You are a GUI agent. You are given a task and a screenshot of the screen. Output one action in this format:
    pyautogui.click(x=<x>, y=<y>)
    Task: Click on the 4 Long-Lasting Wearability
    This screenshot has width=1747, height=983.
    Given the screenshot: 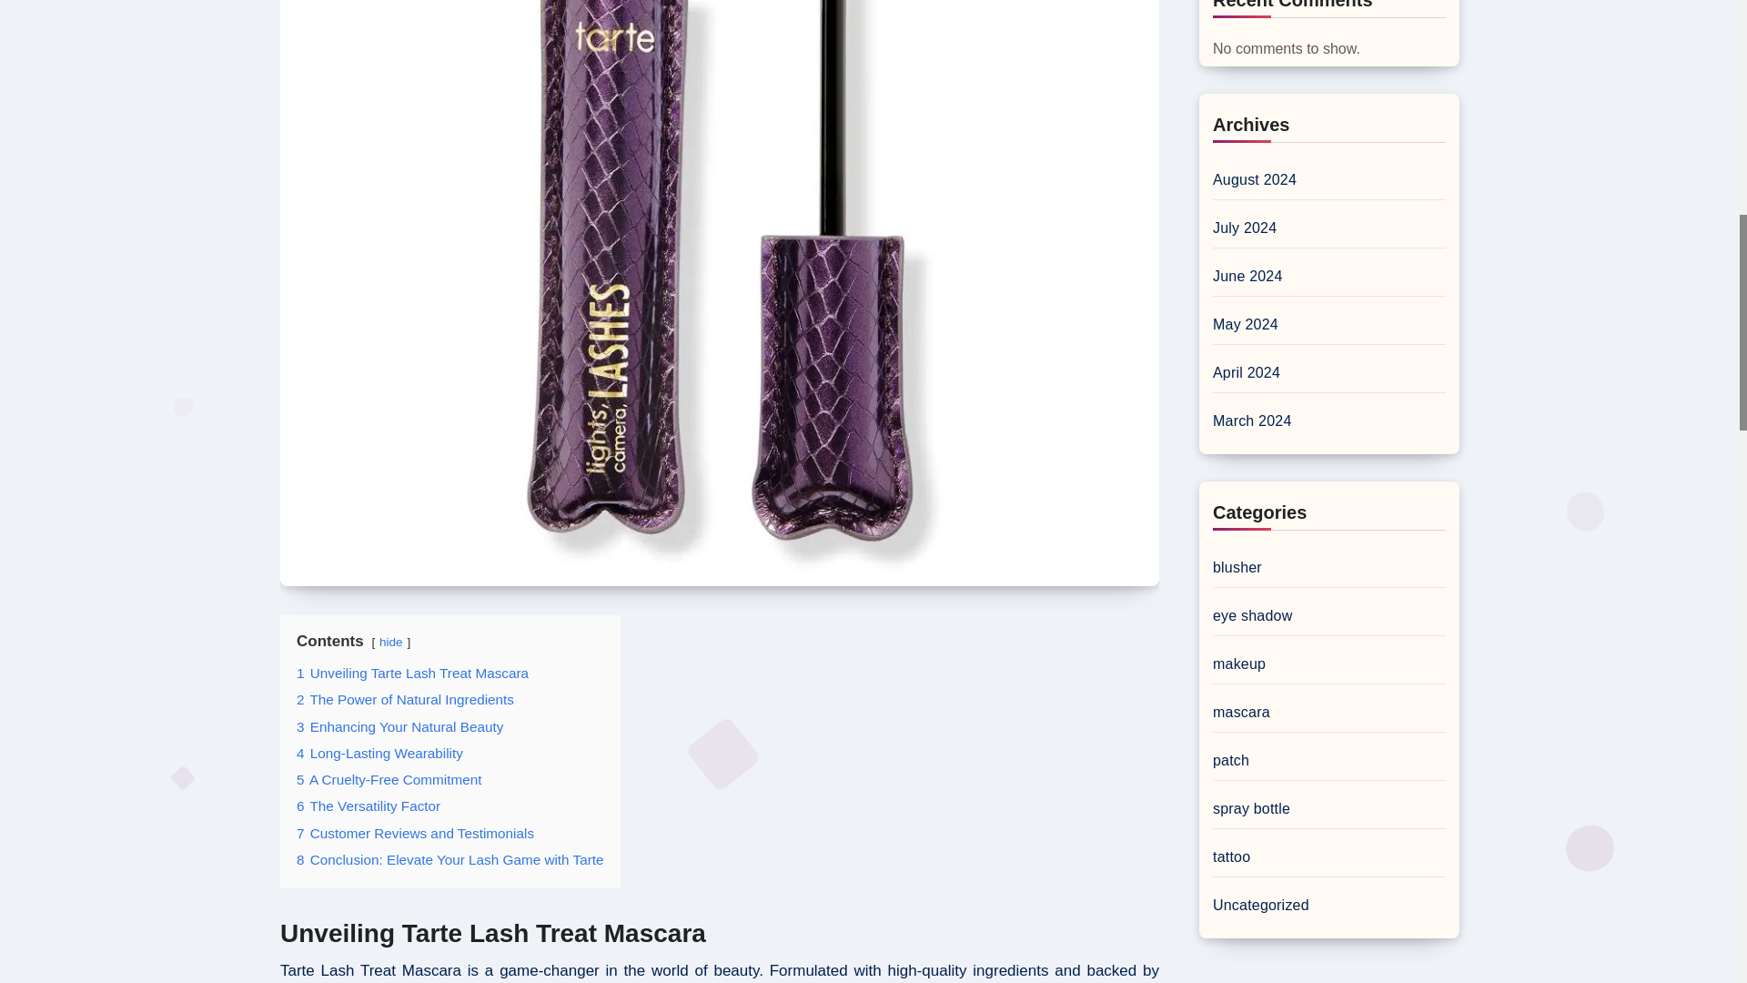 What is the action you would take?
    pyautogui.click(x=379, y=752)
    